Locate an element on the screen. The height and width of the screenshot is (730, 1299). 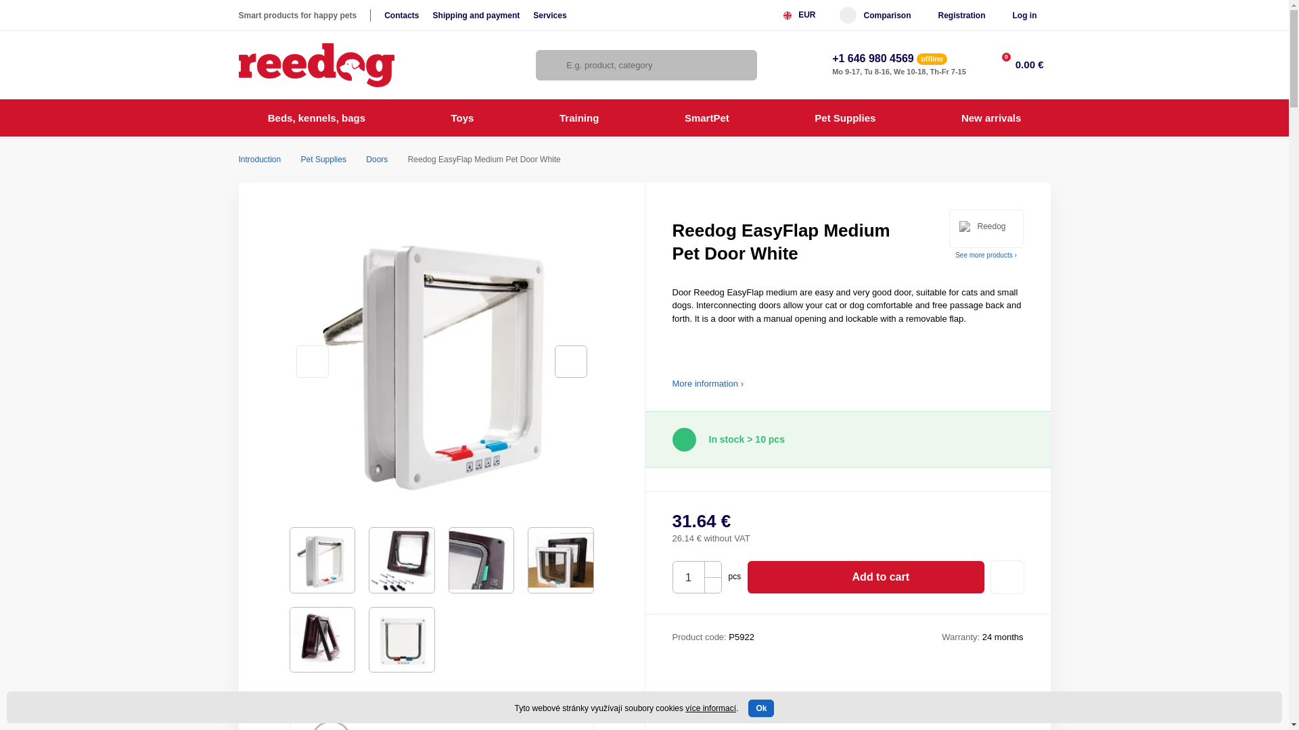
Pet Supplies is located at coordinates (323, 160).